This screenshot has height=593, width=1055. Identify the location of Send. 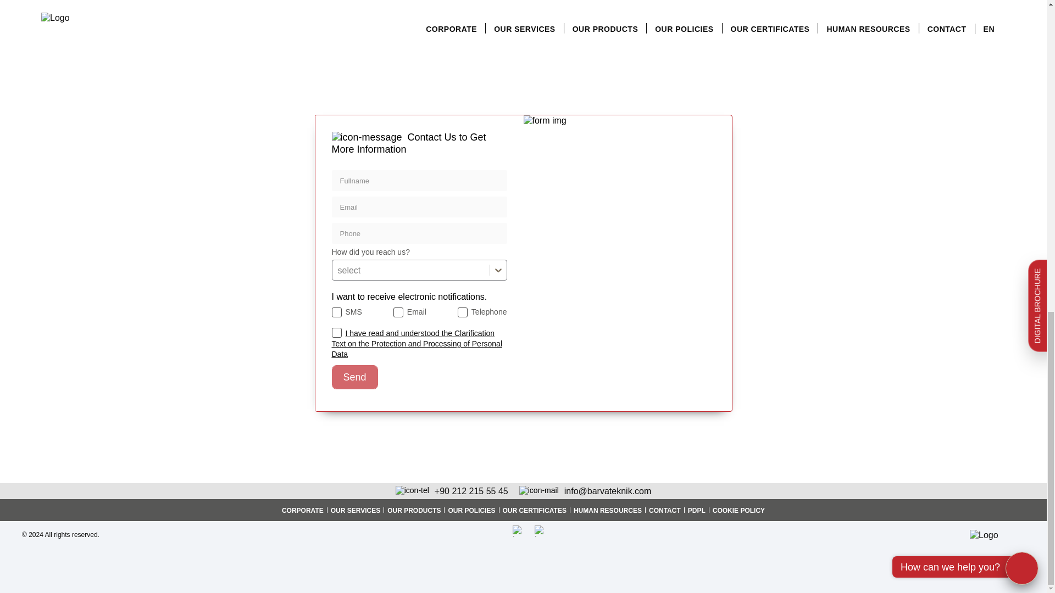
(355, 377).